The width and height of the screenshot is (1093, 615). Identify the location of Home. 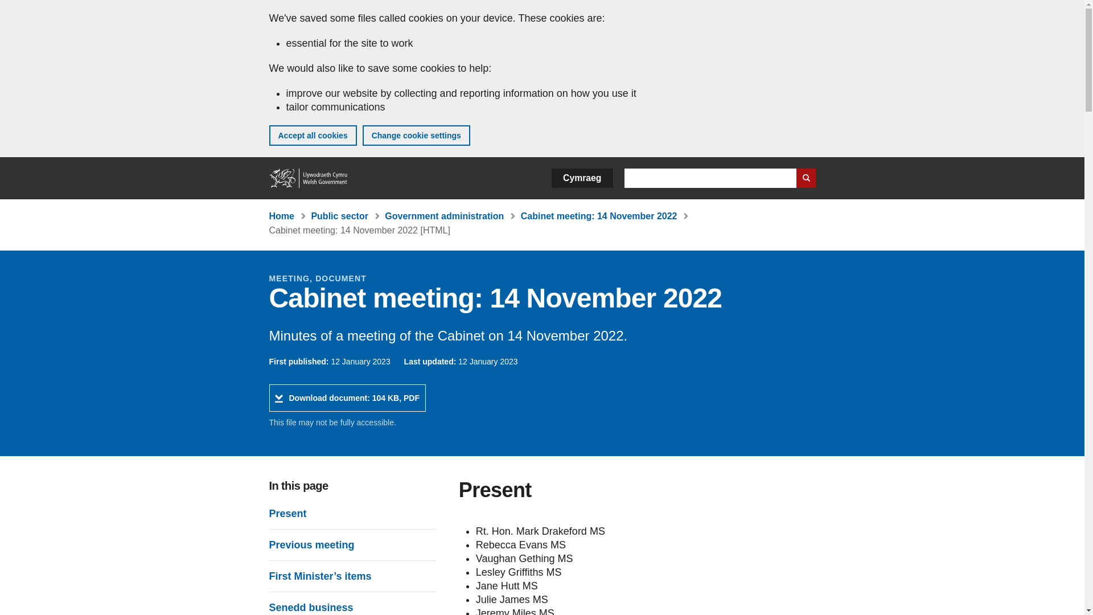
(309, 178).